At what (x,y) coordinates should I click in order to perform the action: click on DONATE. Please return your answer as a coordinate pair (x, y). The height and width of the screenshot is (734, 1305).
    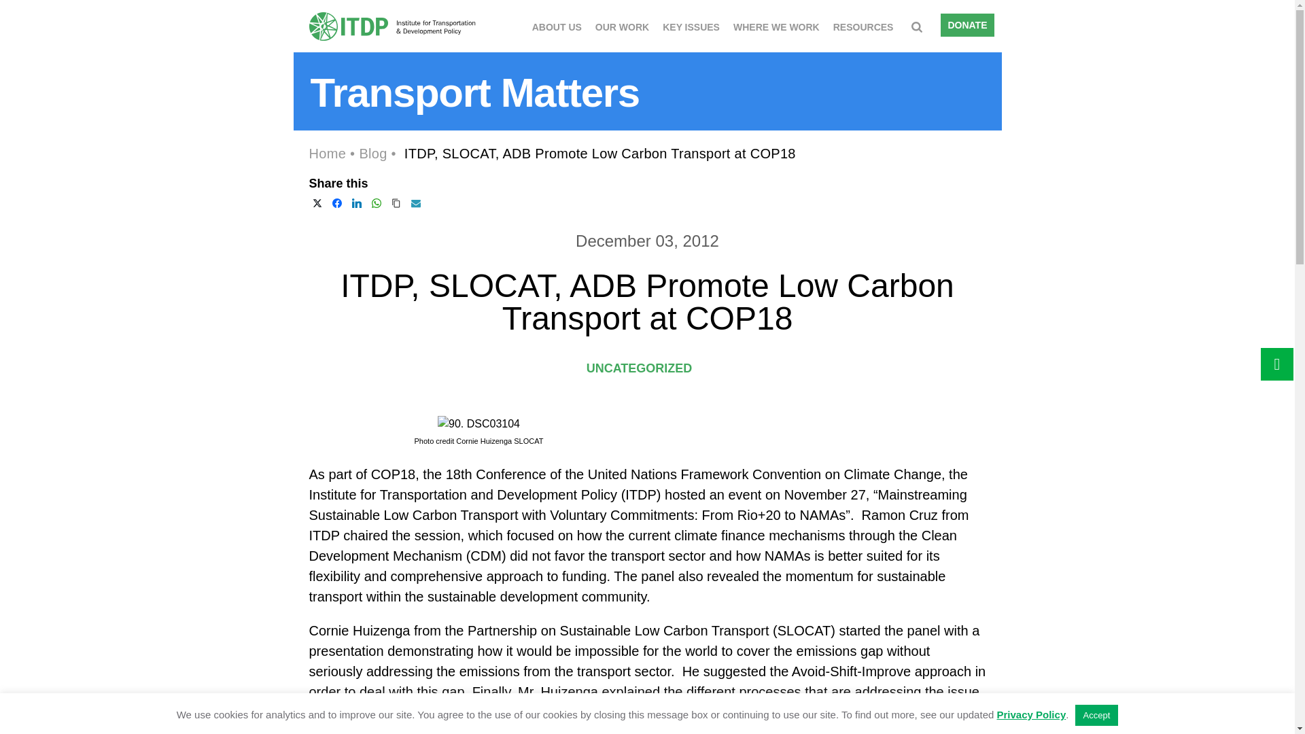
    Looking at the image, I should click on (967, 25).